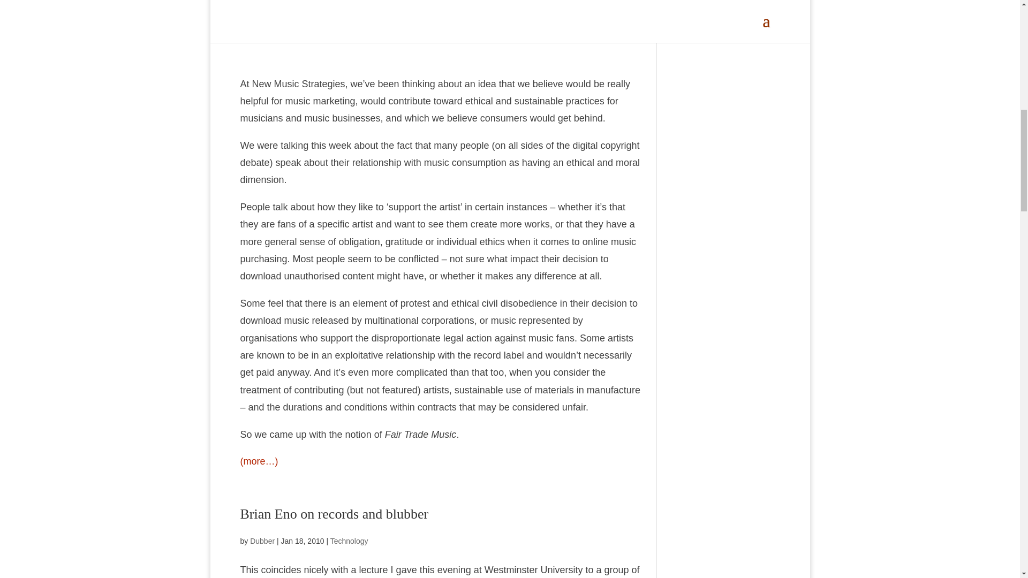 The width and height of the screenshot is (1028, 578). I want to click on Technology, so click(381, 28).